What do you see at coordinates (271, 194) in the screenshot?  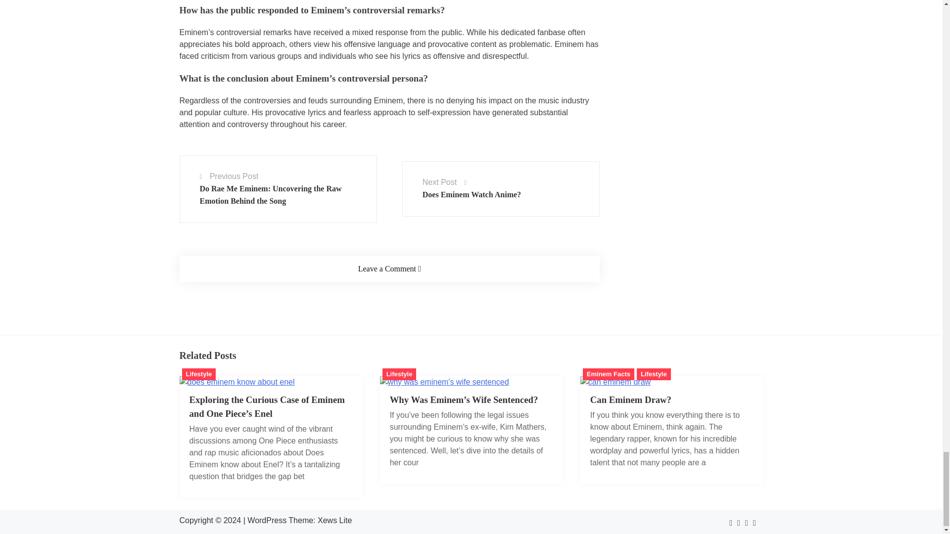 I see `Do Rae Me Eminem: Uncovering the Raw Emotion Behind the Song` at bounding box center [271, 194].